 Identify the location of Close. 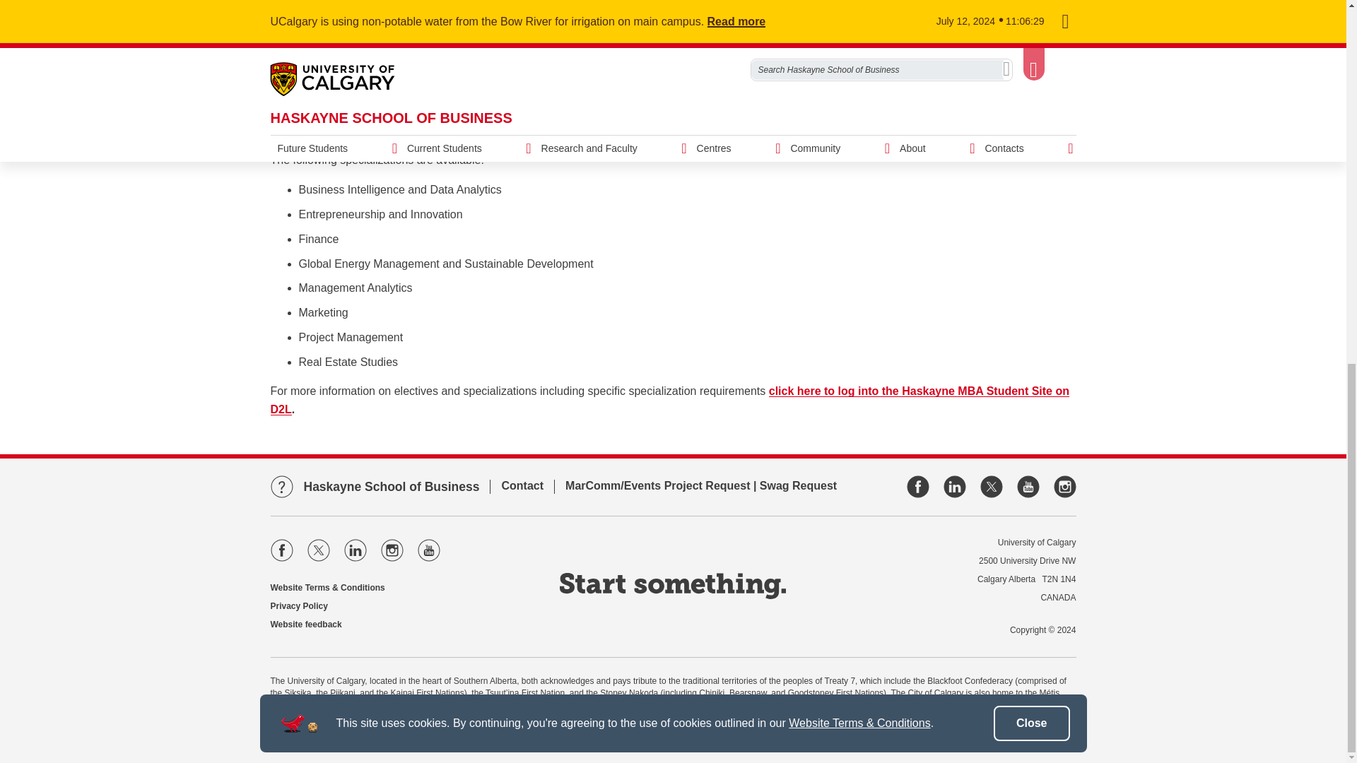
(1032, 28).